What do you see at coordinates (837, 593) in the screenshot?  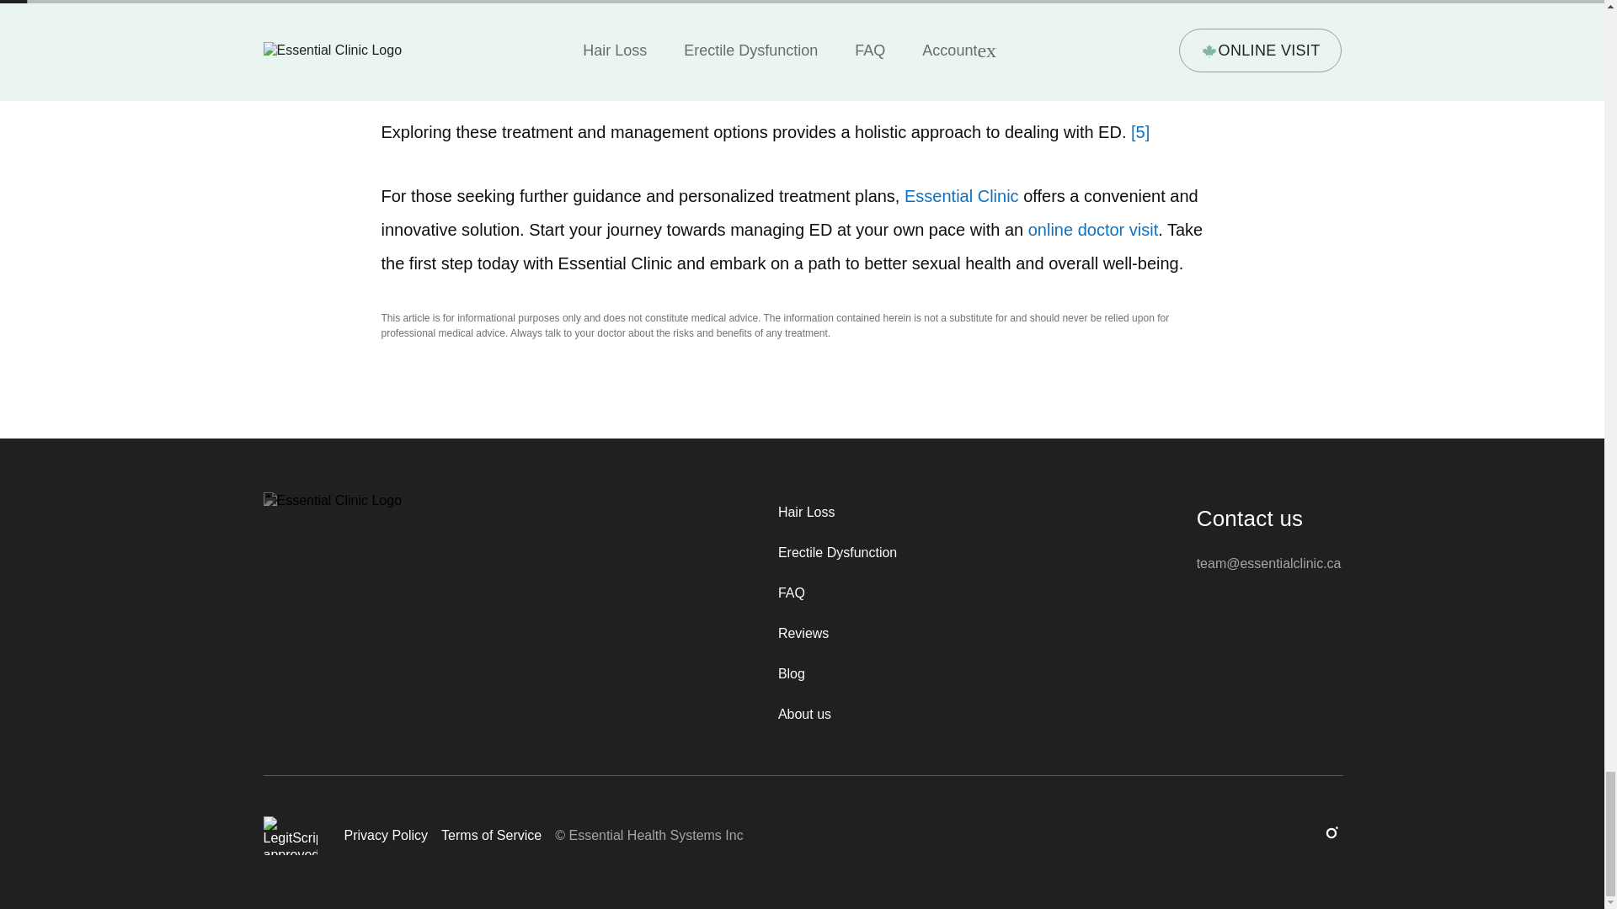 I see `FAQ` at bounding box center [837, 593].